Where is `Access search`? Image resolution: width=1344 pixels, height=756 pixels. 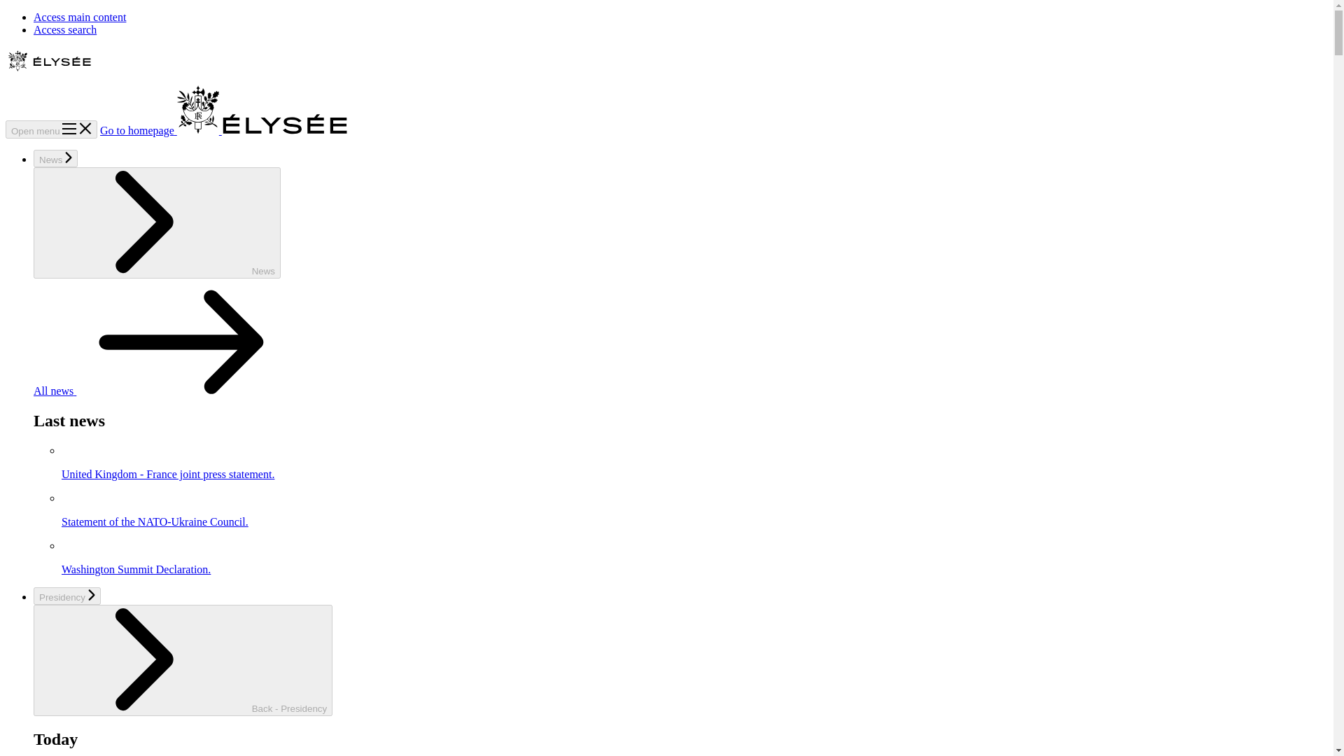
Access search is located at coordinates (65, 29).